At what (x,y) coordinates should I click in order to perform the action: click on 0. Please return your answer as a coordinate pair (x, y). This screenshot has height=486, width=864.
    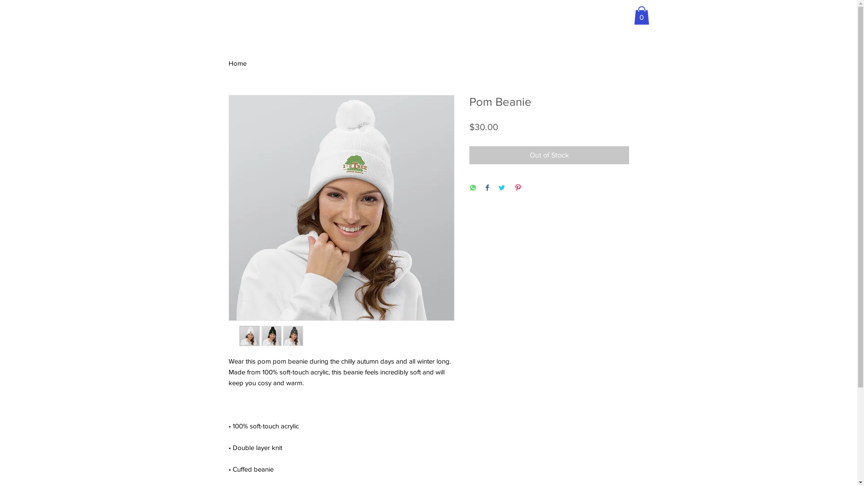
    Looking at the image, I should click on (641, 15).